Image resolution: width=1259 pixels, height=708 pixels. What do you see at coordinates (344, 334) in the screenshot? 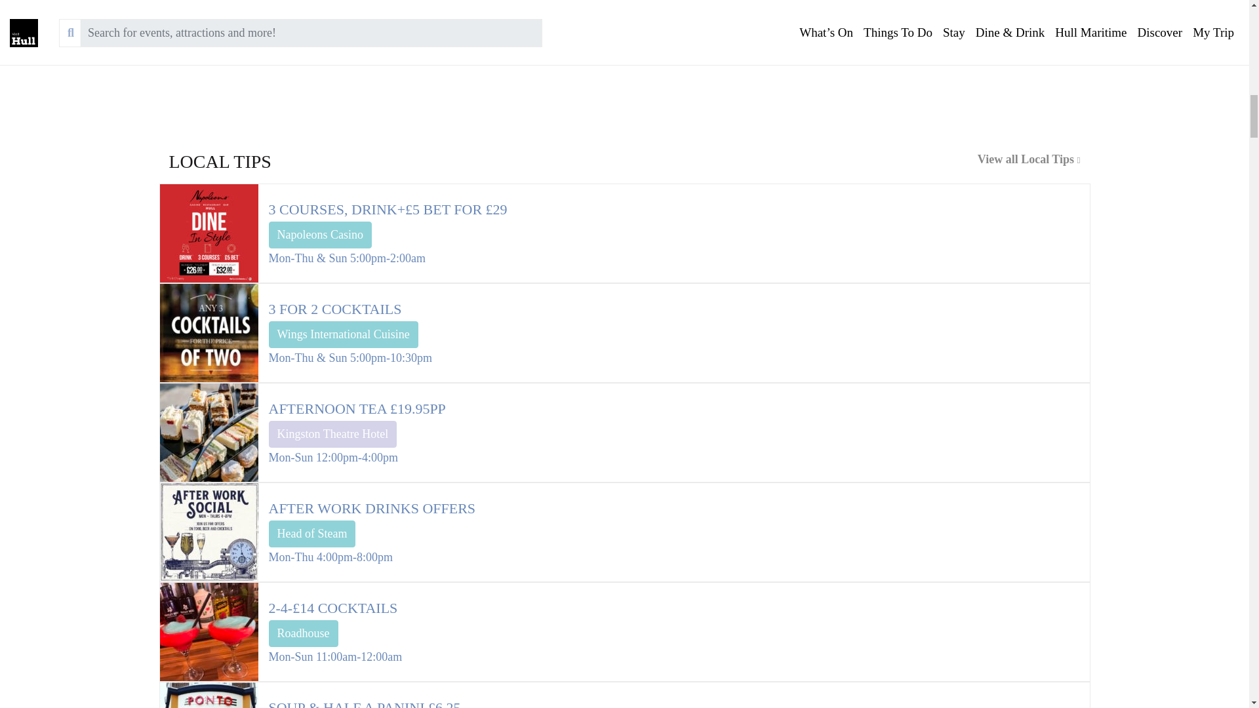
I see `Wings International Cuisine` at bounding box center [344, 334].